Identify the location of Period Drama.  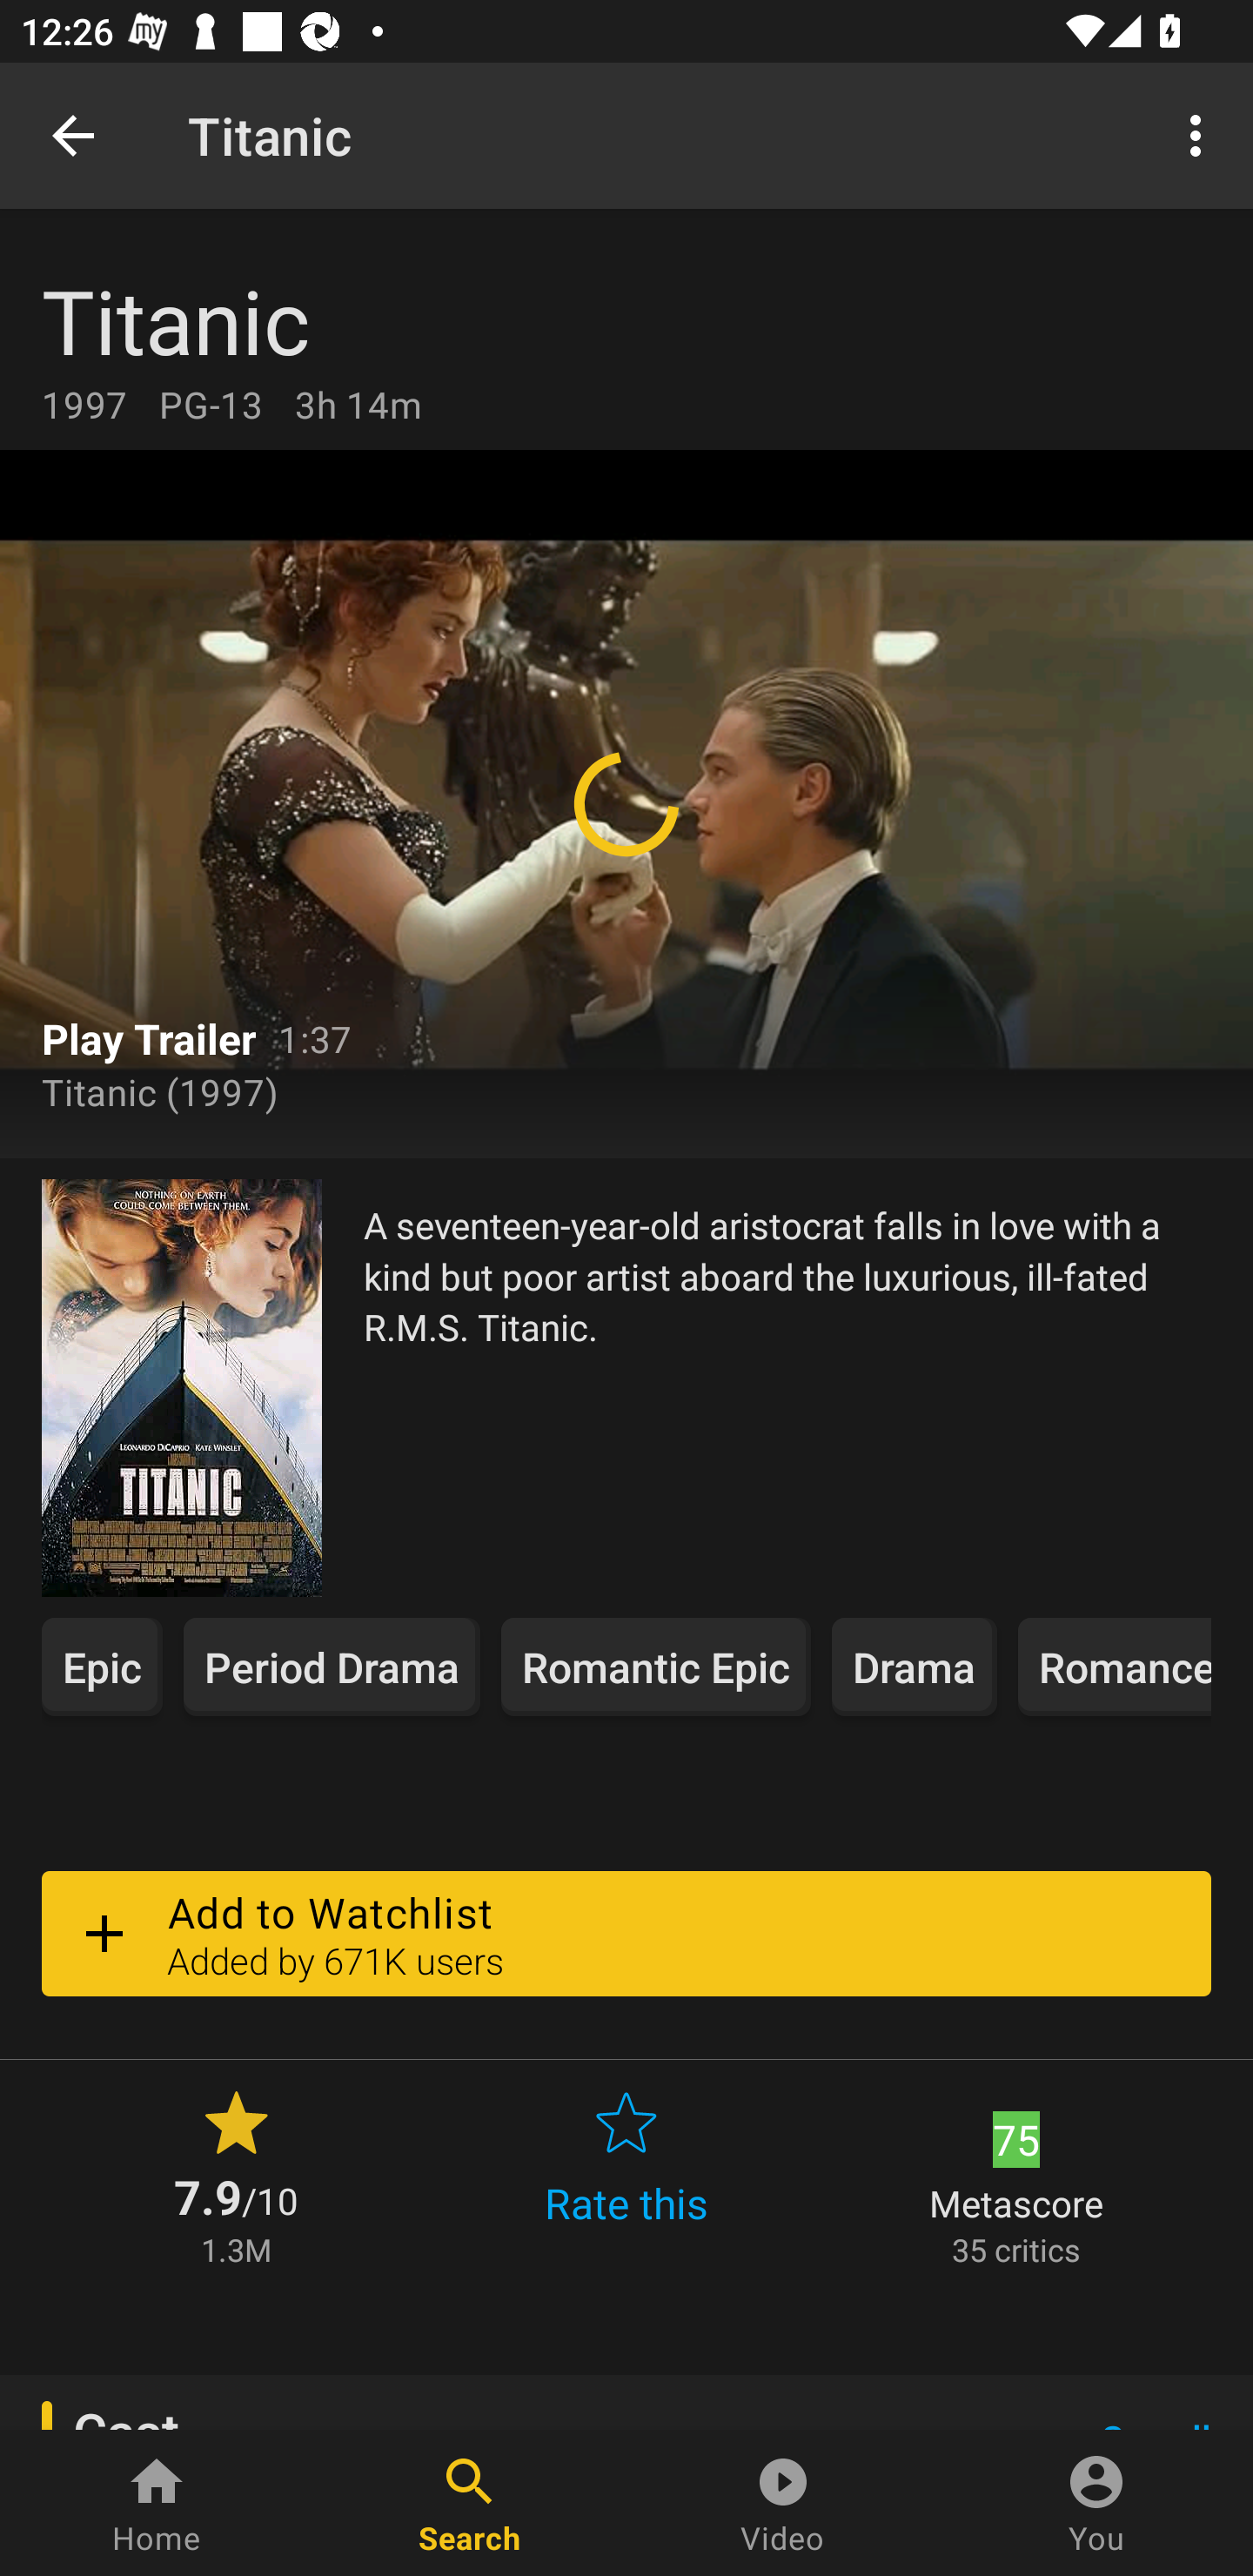
(332, 1666).